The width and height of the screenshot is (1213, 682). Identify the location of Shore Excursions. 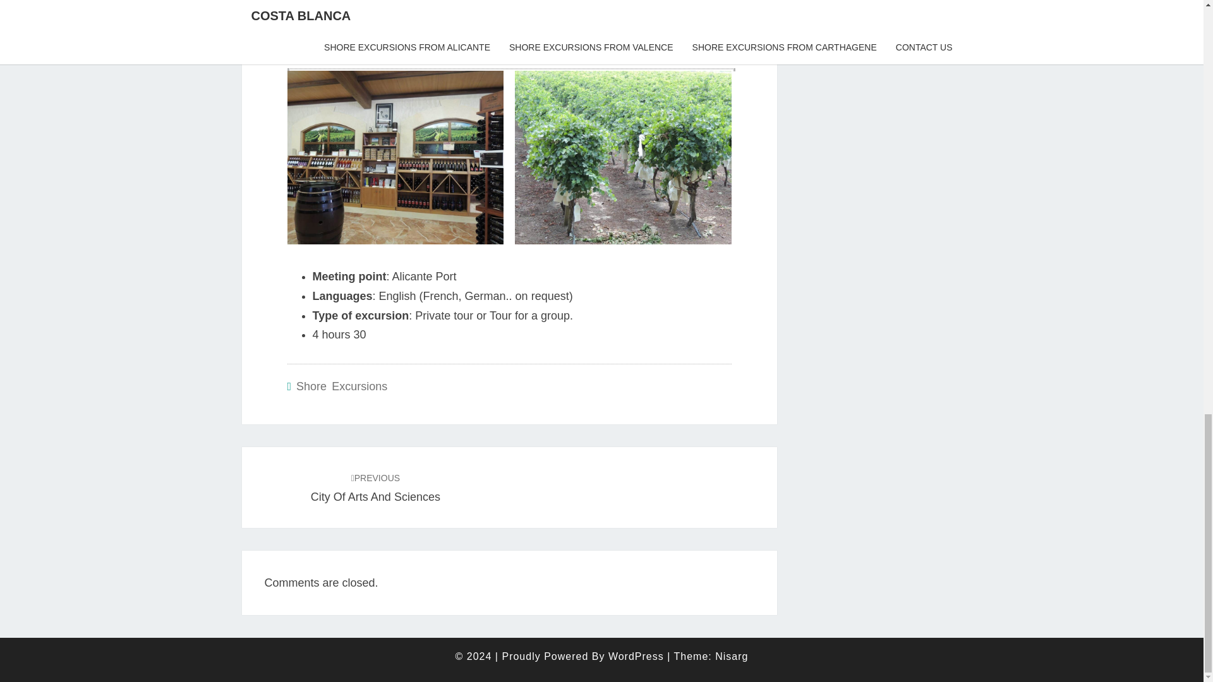
(375, 488).